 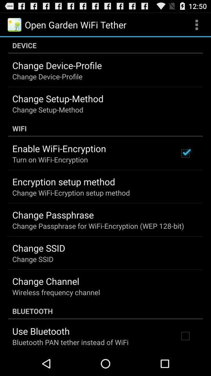 What do you see at coordinates (45, 281) in the screenshot?
I see `select app above wireless frequency channel item` at bounding box center [45, 281].